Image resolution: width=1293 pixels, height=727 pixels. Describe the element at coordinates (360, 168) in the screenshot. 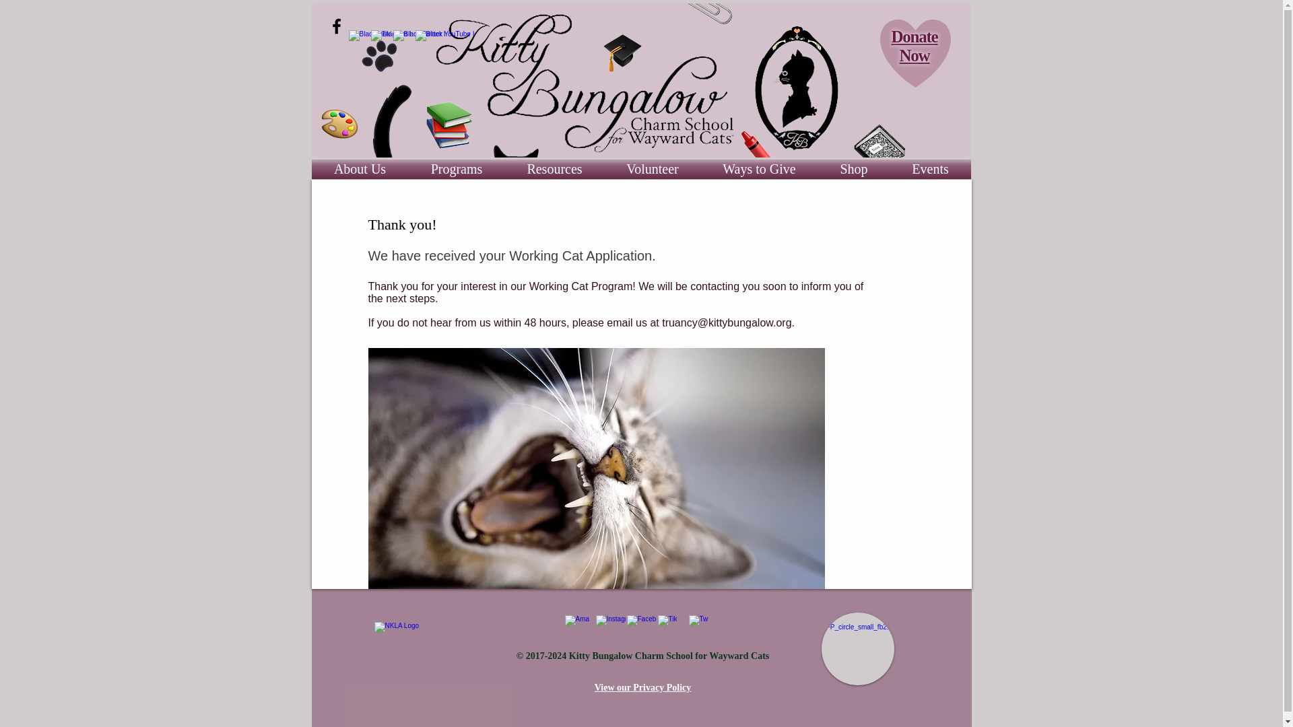

I see `About Us` at that location.